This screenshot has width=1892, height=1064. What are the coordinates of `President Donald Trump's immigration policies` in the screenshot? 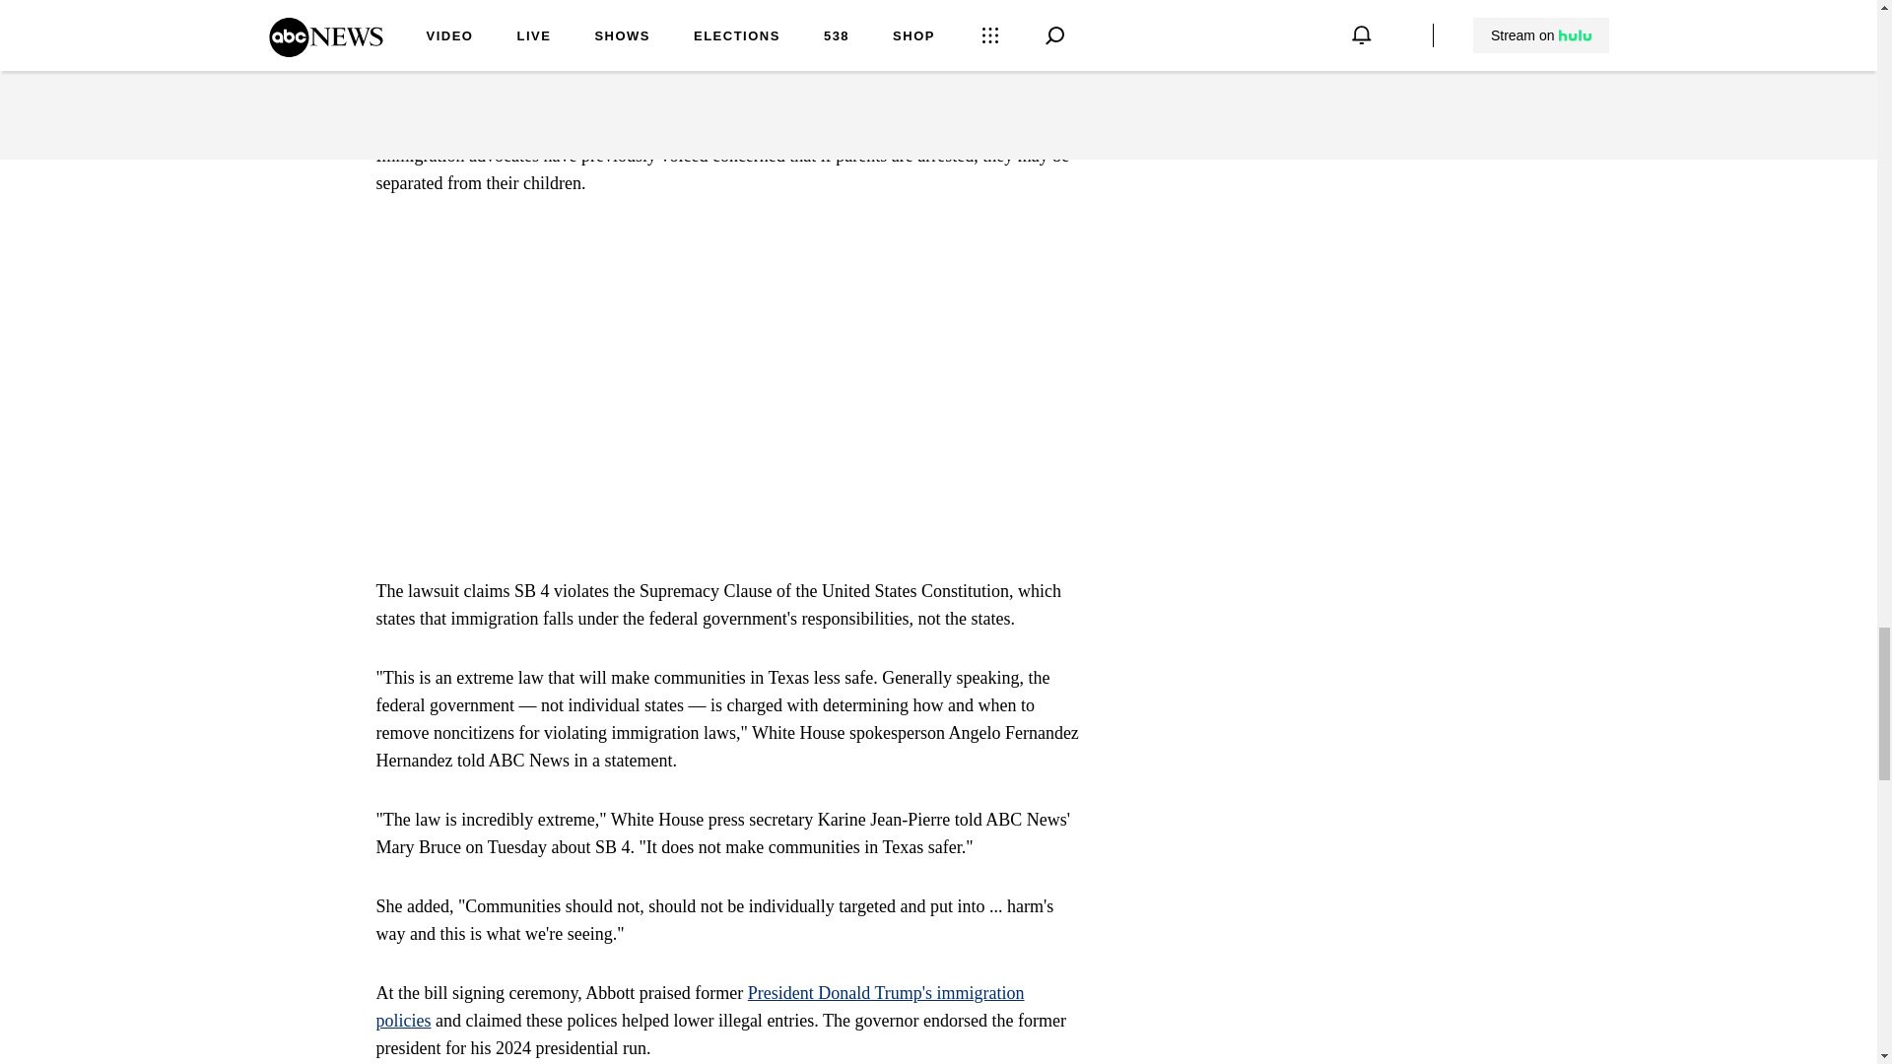 It's located at (701, 1007).